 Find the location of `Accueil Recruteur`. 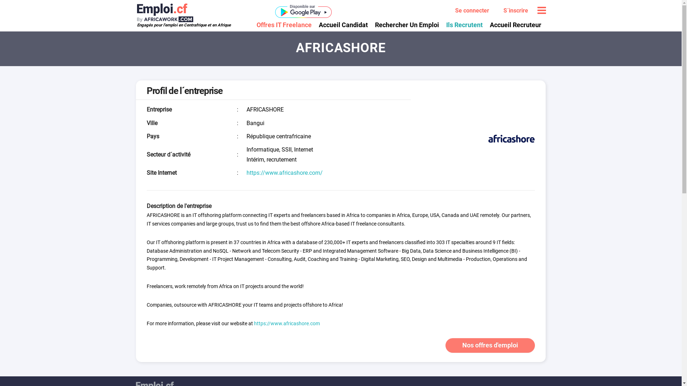

Accueil Recruteur is located at coordinates (515, 24).